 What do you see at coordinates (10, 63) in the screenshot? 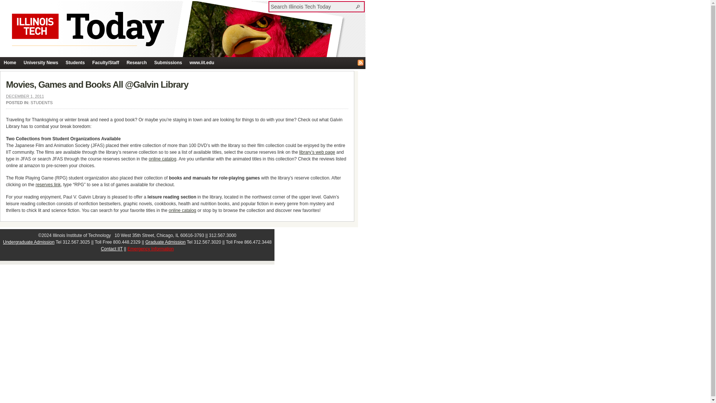
I see `Home` at bounding box center [10, 63].